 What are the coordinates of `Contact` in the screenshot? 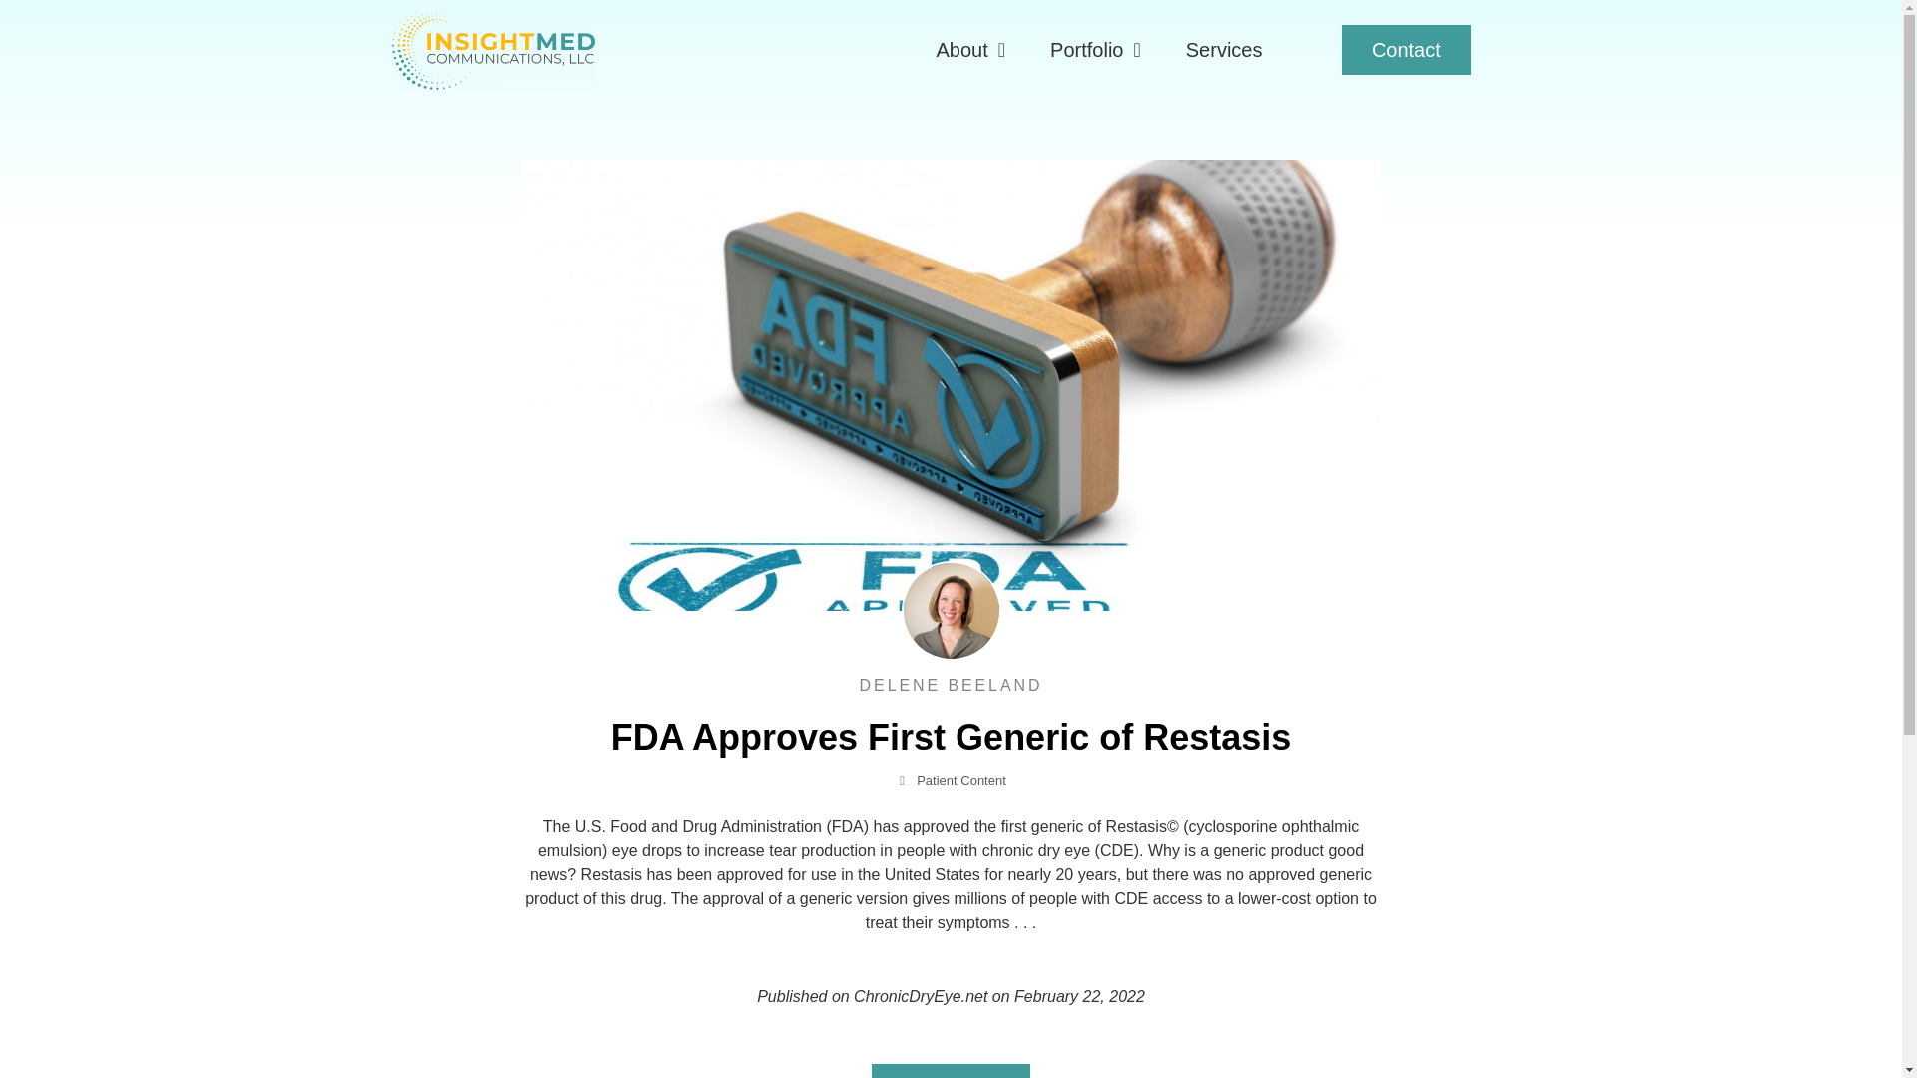 It's located at (1406, 49).